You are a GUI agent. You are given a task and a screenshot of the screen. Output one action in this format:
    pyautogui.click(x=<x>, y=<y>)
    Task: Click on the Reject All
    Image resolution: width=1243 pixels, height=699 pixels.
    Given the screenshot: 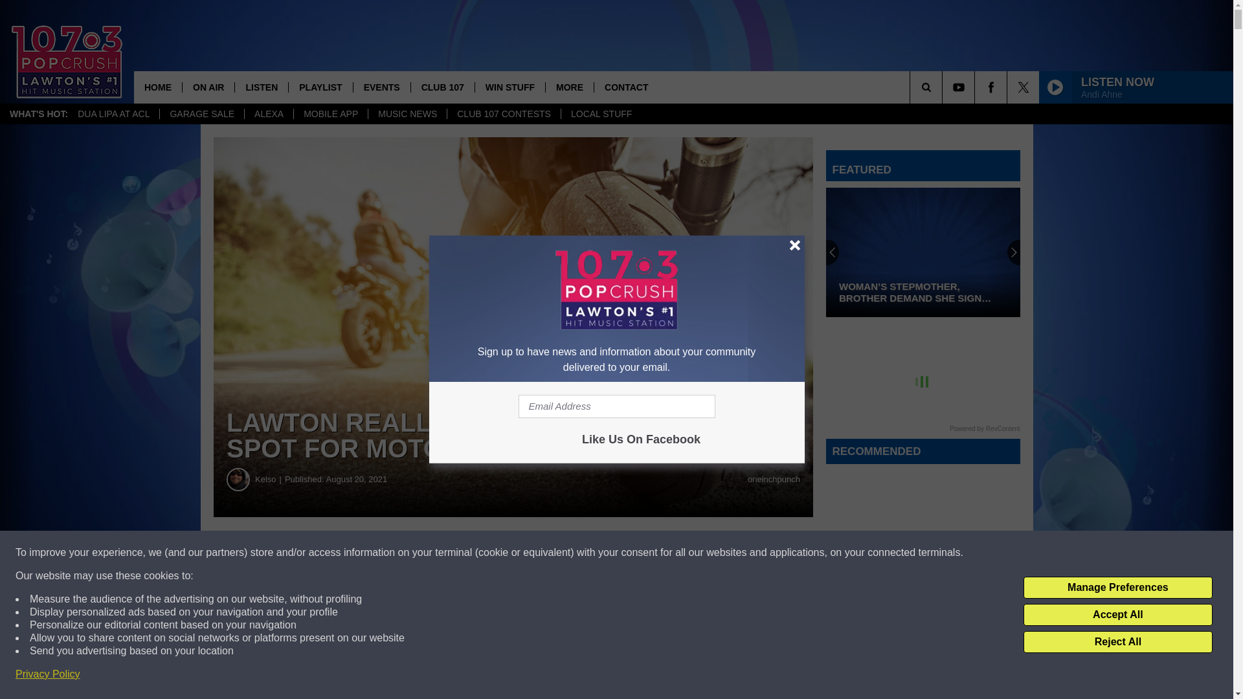 What is the action you would take?
    pyautogui.click(x=1117, y=642)
    